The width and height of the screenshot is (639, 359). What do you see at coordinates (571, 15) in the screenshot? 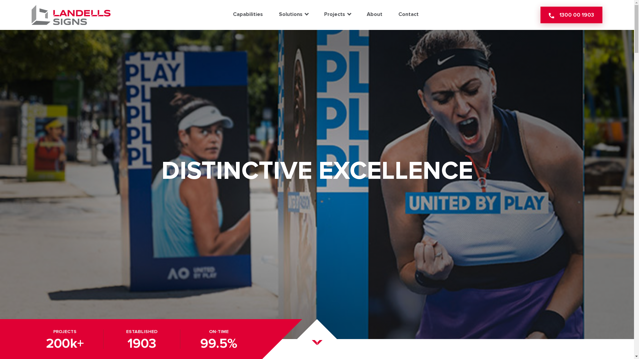
I see `1300 00 1903` at bounding box center [571, 15].